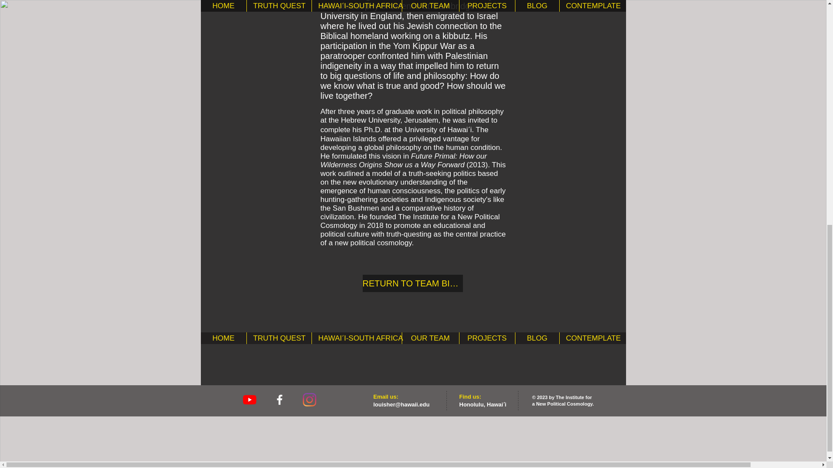 This screenshot has height=468, width=833. What do you see at coordinates (413, 283) in the screenshot?
I see `RETURN TO TEAM BIOS` at bounding box center [413, 283].